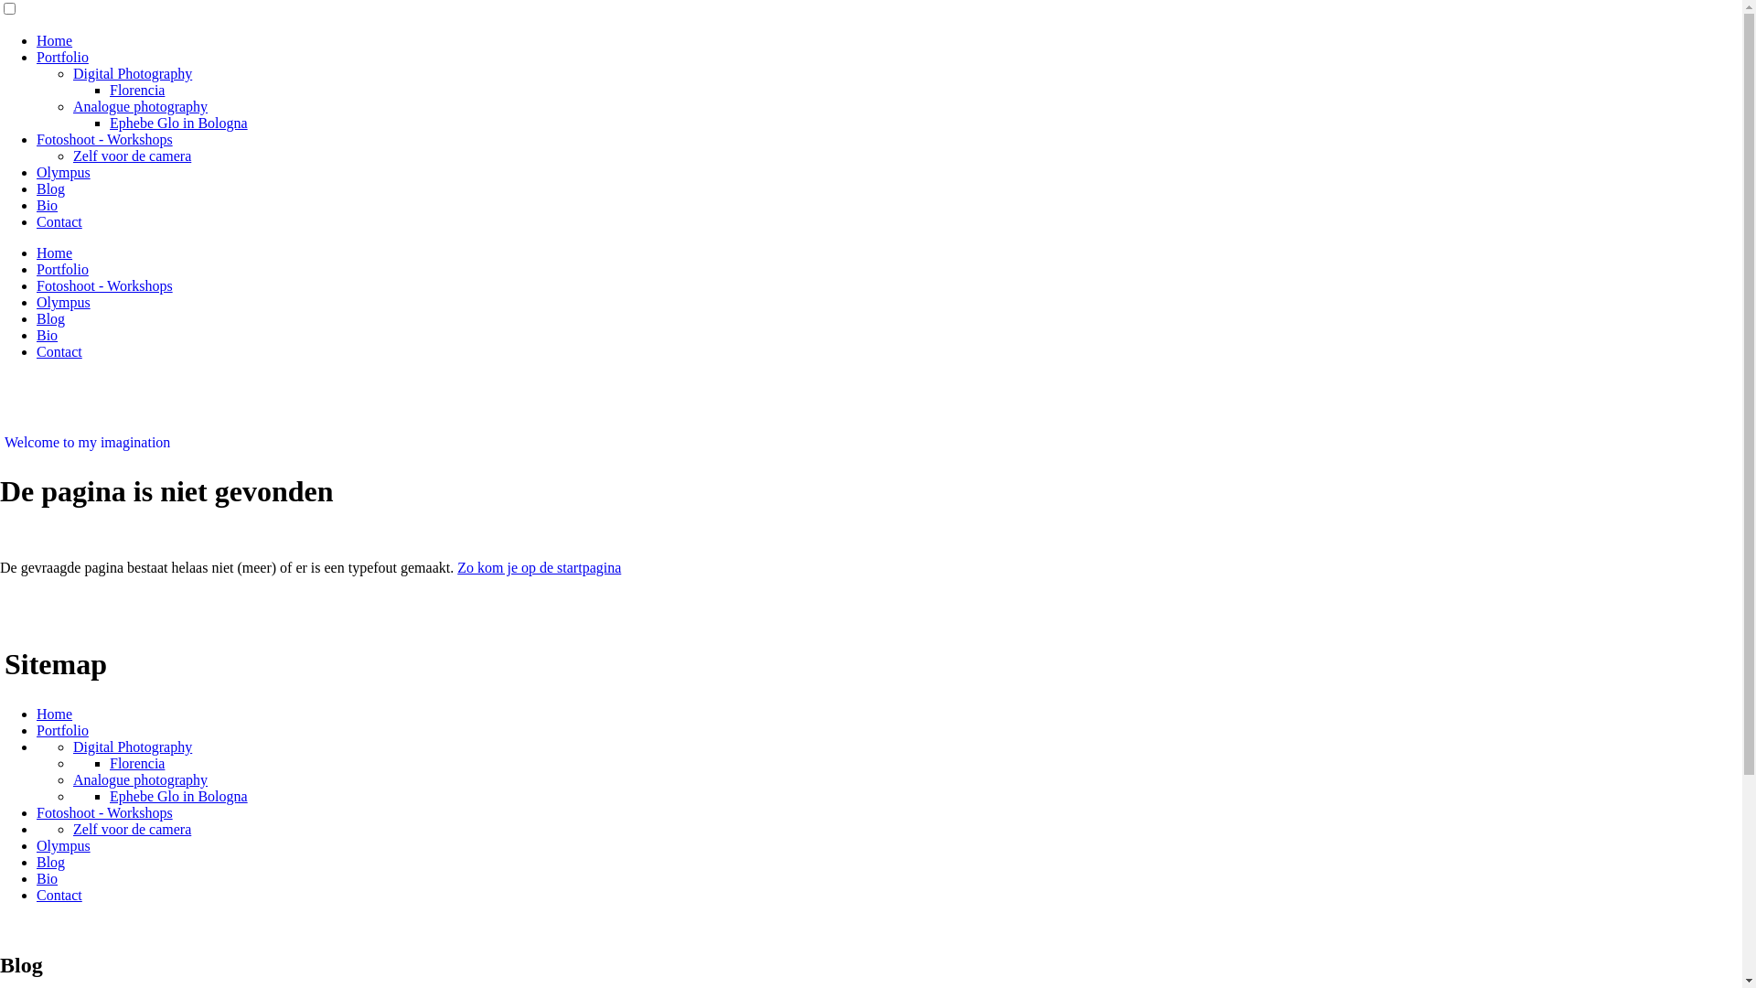 The image size is (1756, 988). I want to click on Analogue photography, so click(141, 106).